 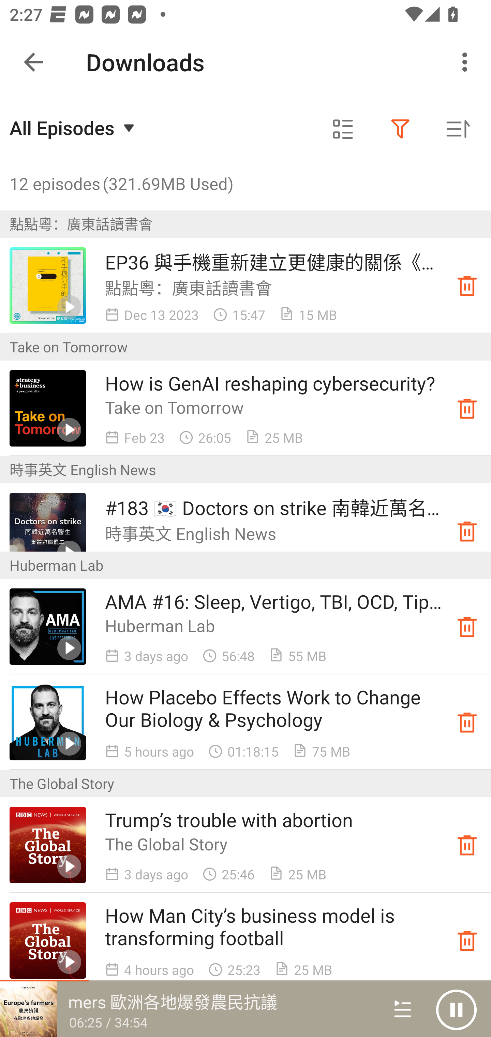 What do you see at coordinates (467, 409) in the screenshot?
I see `Downloaded` at bounding box center [467, 409].